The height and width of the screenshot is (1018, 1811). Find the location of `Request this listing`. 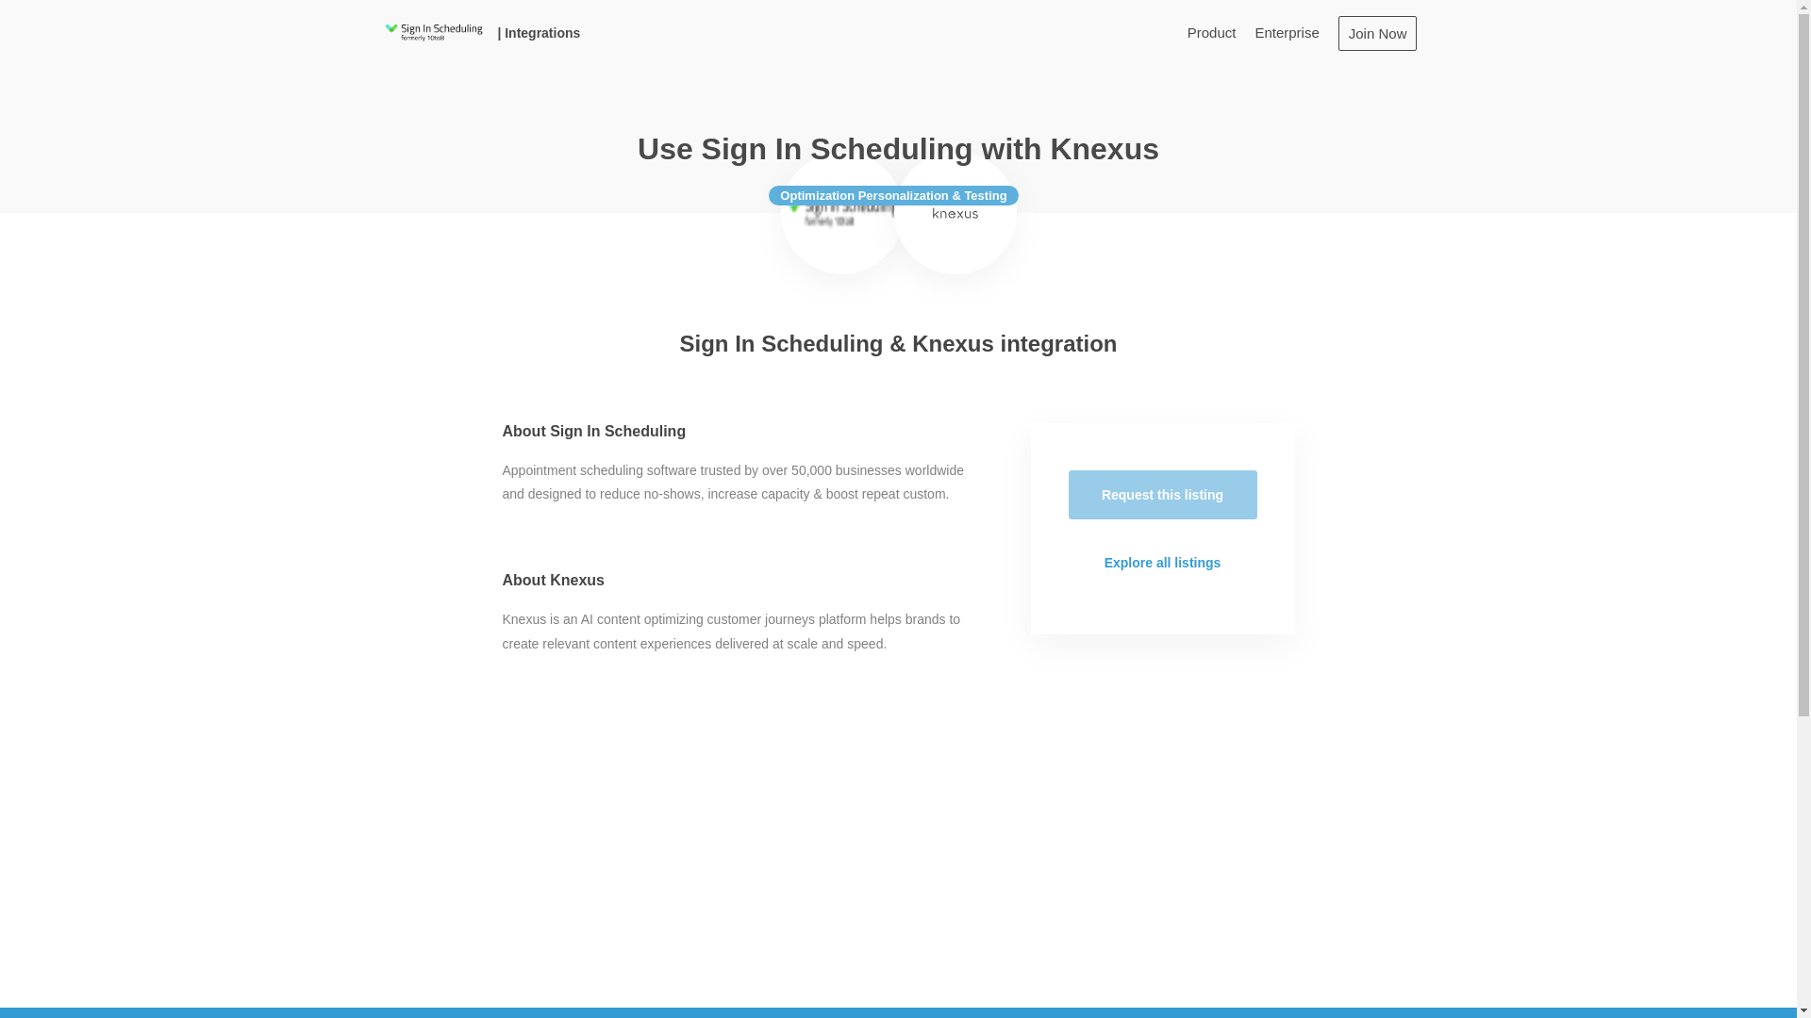

Request this listing is located at coordinates (1162, 494).